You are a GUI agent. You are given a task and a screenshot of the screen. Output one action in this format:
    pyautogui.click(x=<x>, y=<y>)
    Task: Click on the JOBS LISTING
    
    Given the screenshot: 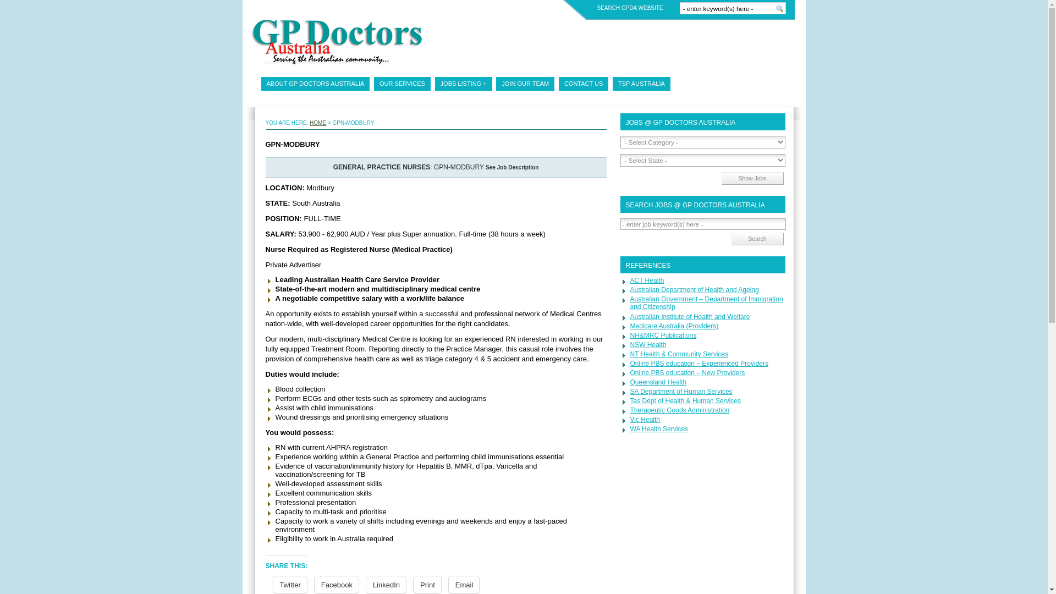 What is the action you would take?
    pyautogui.click(x=464, y=84)
    